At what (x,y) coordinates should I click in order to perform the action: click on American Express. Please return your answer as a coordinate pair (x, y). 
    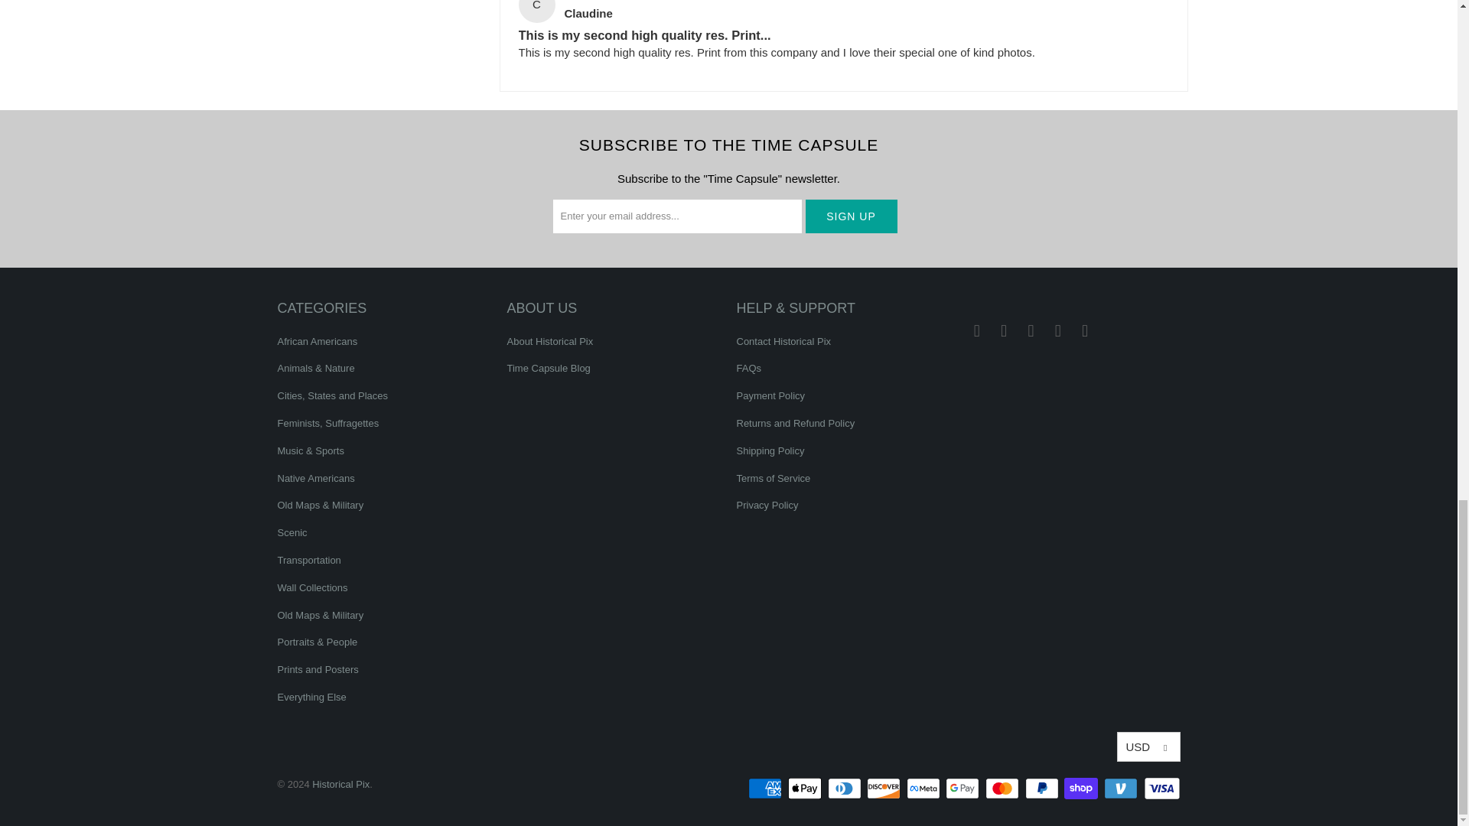
    Looking at the image, I should click on (766, 789).